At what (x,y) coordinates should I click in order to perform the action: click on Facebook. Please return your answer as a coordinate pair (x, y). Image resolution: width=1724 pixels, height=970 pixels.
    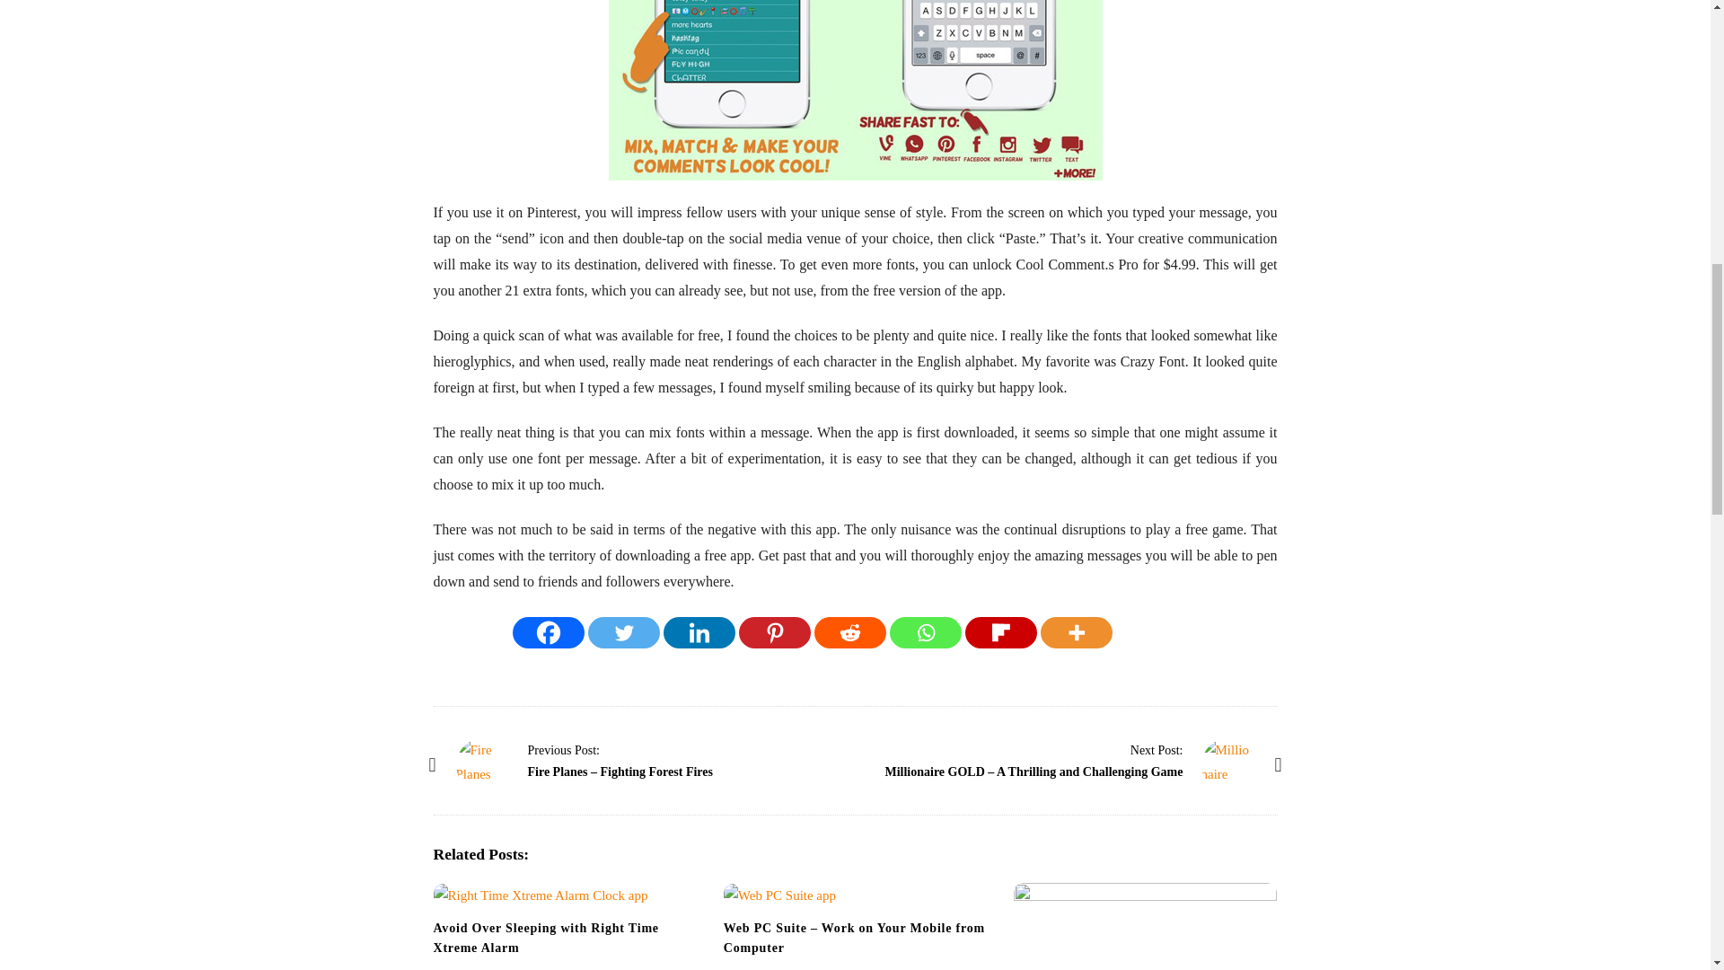
    Looking at the image, I should click on (548, 632).